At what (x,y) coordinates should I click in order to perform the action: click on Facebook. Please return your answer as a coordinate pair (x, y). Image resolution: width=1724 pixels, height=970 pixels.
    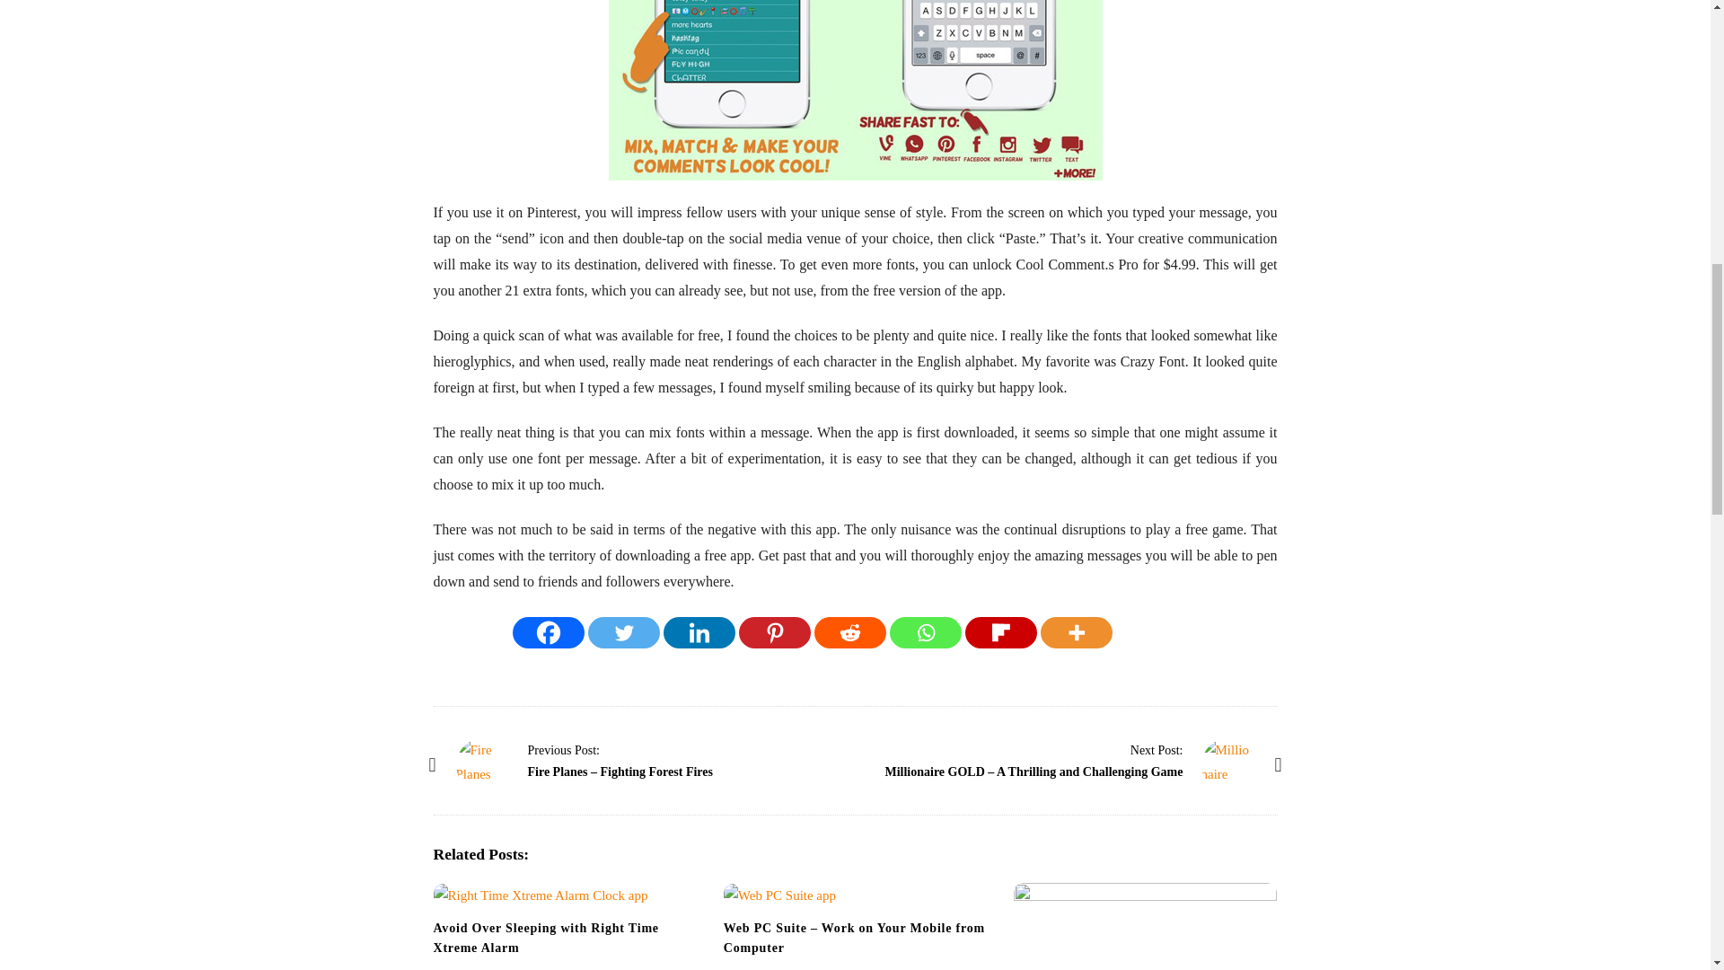
    Looking at the image, I should click on (548, 632).